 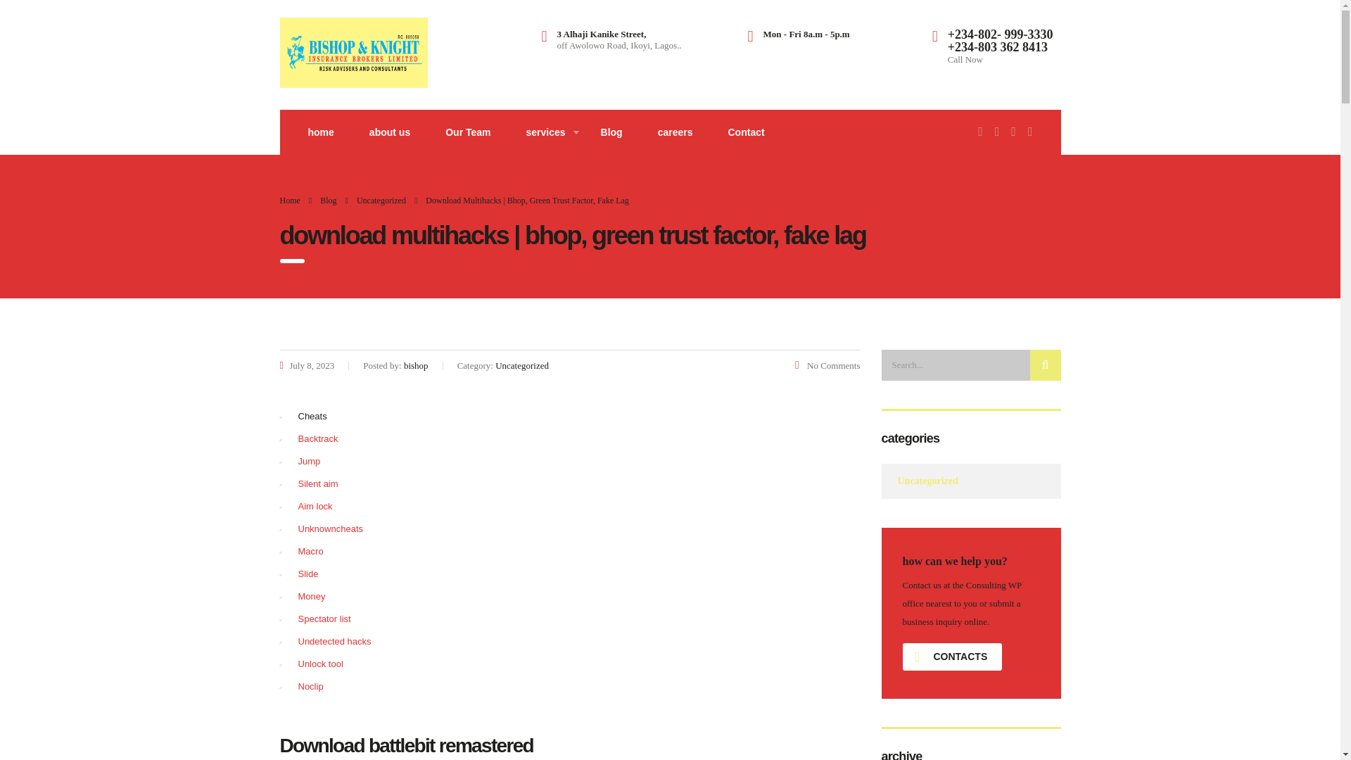 I want to click on home, so click(x=321, y=132).